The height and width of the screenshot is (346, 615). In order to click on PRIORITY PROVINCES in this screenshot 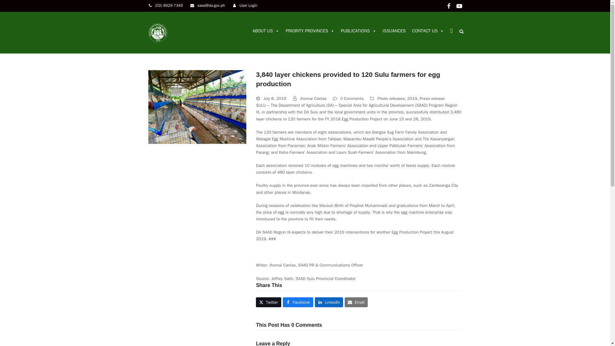, I will do `click(310, 31)`.